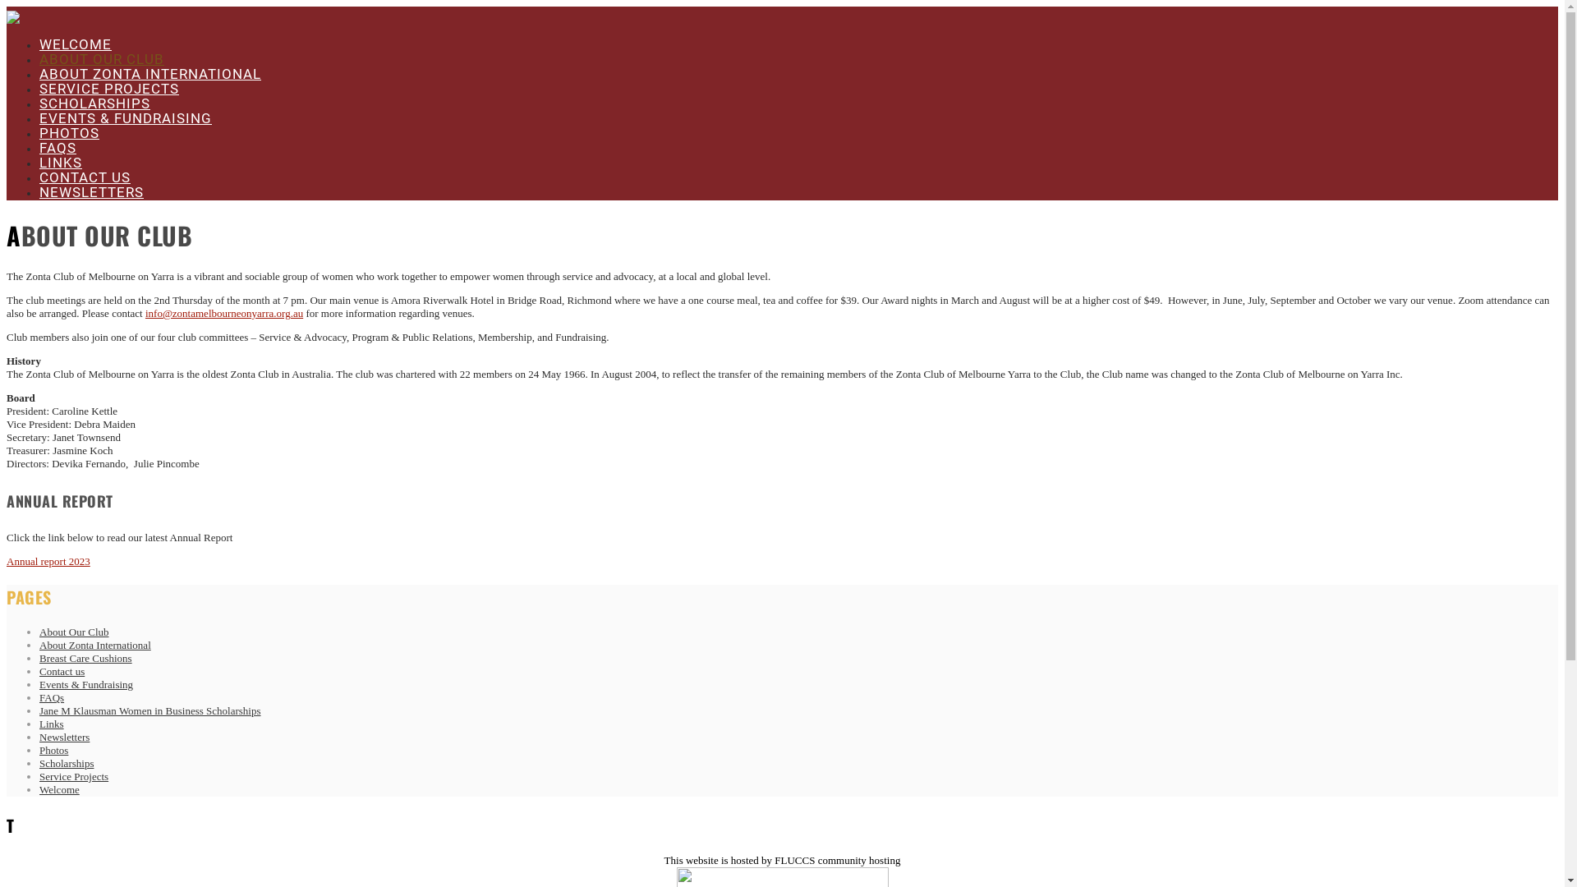  Describe the element at coordinates (85, 659) in the screenshot. I see `Breast Care Cushions` at that location.